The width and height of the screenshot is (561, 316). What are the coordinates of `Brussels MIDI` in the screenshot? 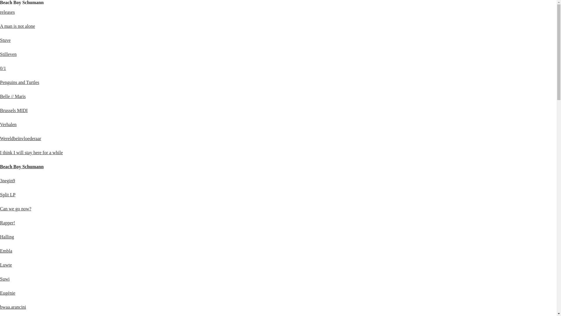 It's located at (14, 111).